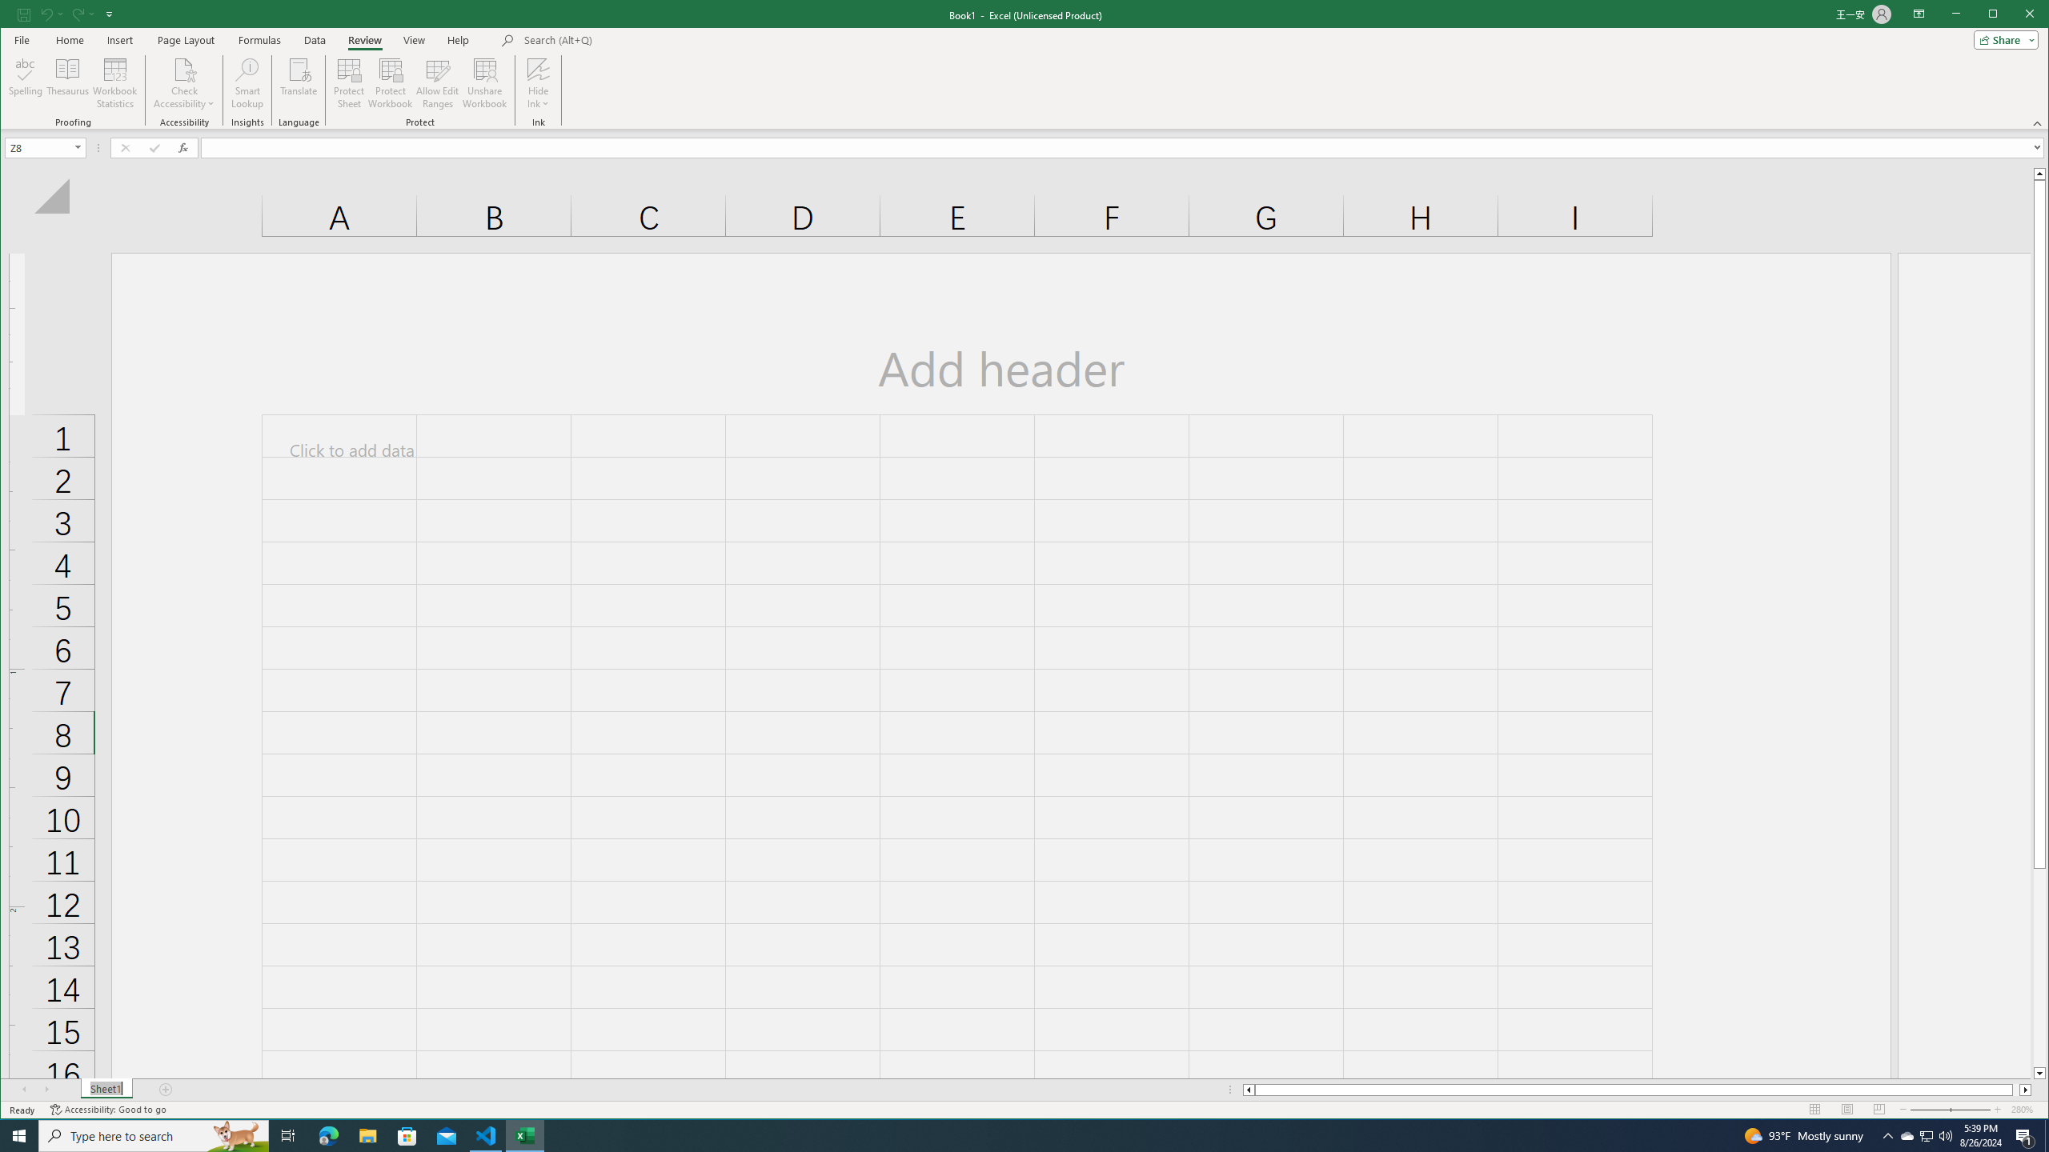 Image resolution: width=2049 pixels, height=1152 pixels. Describe the element at coordinates (525, 1136) in the screenshot. I see `Excel - 1 running window` at that location.